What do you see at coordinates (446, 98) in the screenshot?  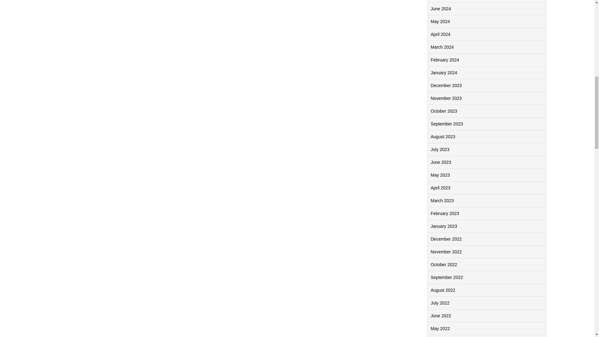 I see `November 2023` at bounding box center [446, 98].